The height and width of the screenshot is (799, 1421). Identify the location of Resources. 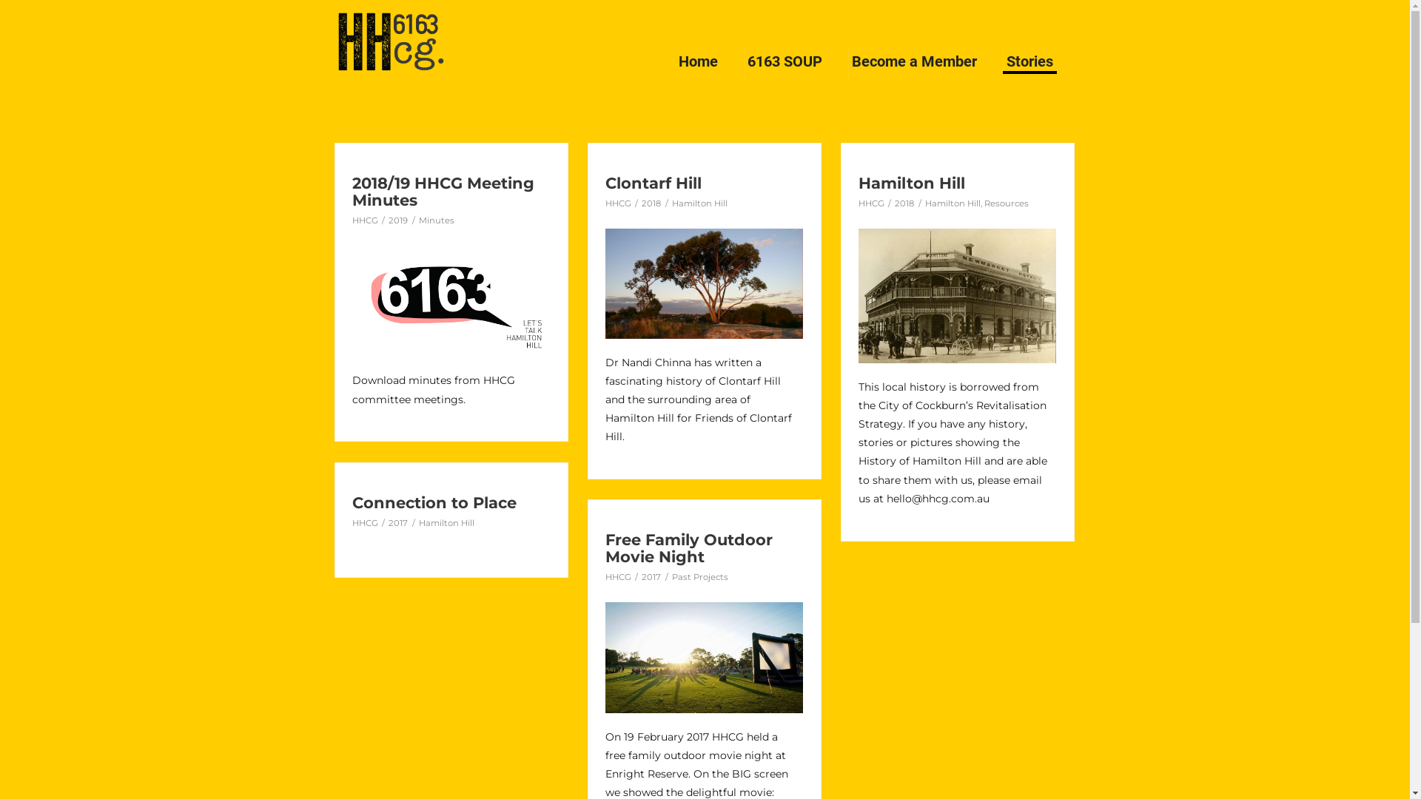
(1007, 203).